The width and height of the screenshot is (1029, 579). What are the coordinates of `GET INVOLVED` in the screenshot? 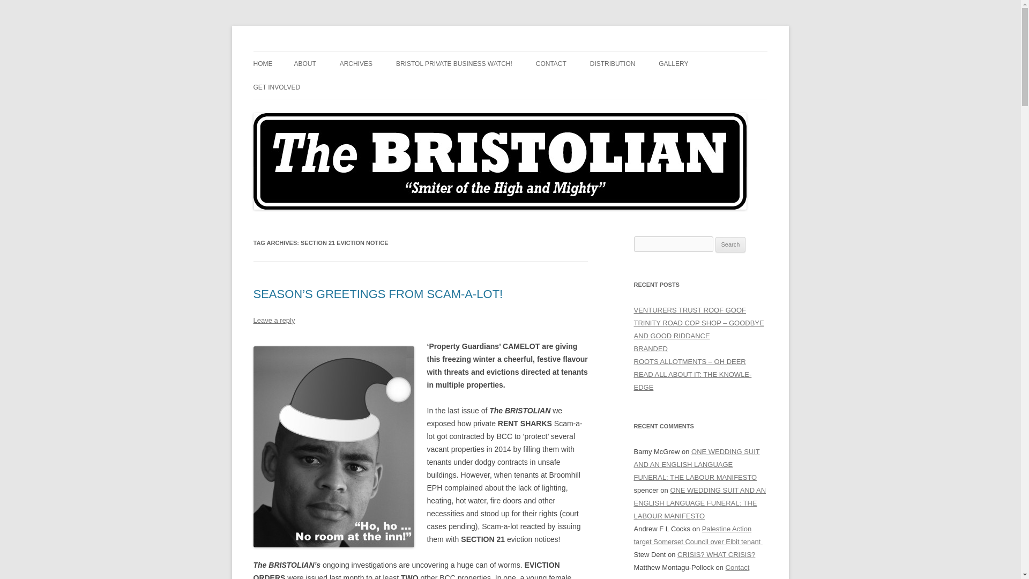 It's located at (277, 87).